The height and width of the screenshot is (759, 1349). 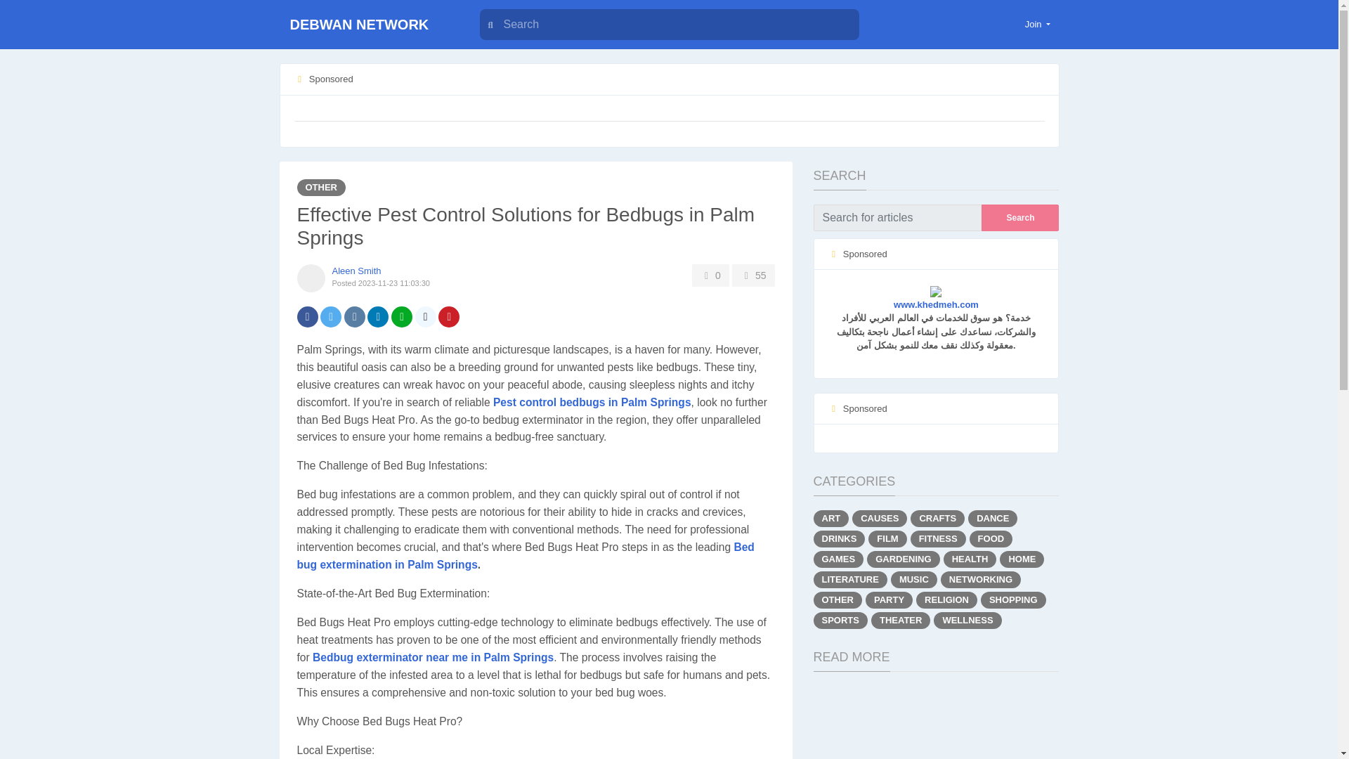 I want to click on Bed bug extermination in Palm Springs, so click(x=526, y=556).